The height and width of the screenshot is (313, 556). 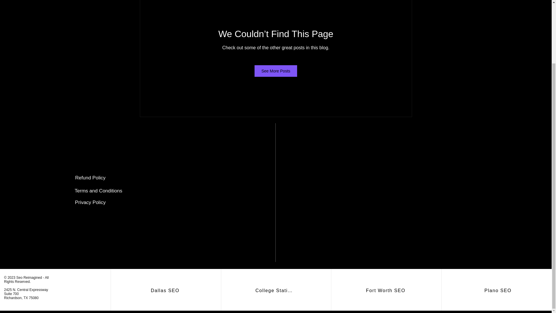 What do you see at coordinates (90, 178) in the screenshot?
I see `Refund Policy` at bounding box center [90, 178].